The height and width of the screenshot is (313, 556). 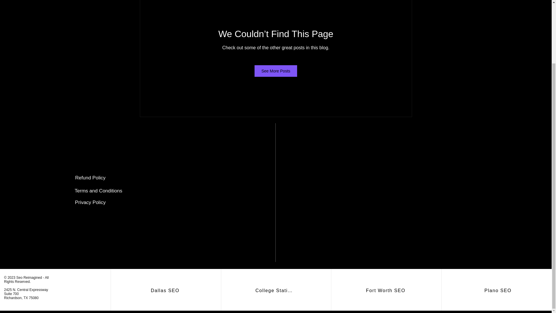 What do you see at coordinates (90, 178) in the screenshot?
I see `Refund Policy` at bounding box center [90, 178].